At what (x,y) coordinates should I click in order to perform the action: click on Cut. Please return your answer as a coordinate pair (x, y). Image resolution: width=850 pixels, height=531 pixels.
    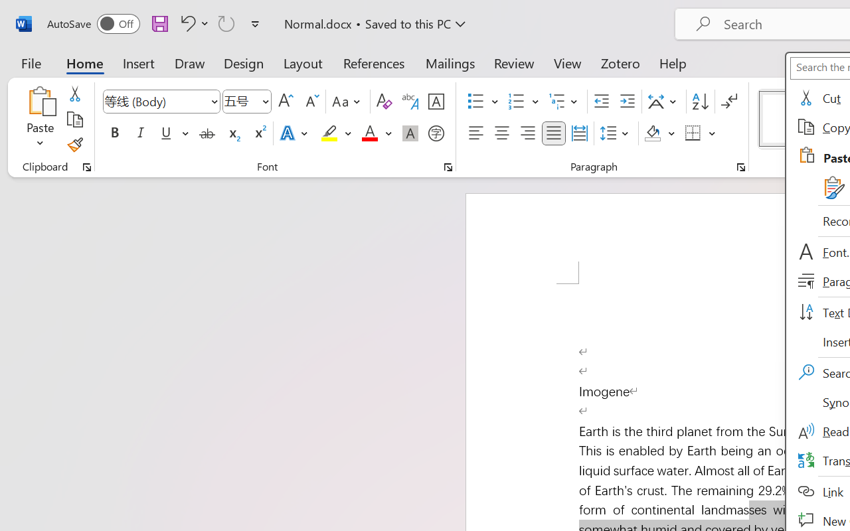
    Looking at the image, I should click on (74, 94).